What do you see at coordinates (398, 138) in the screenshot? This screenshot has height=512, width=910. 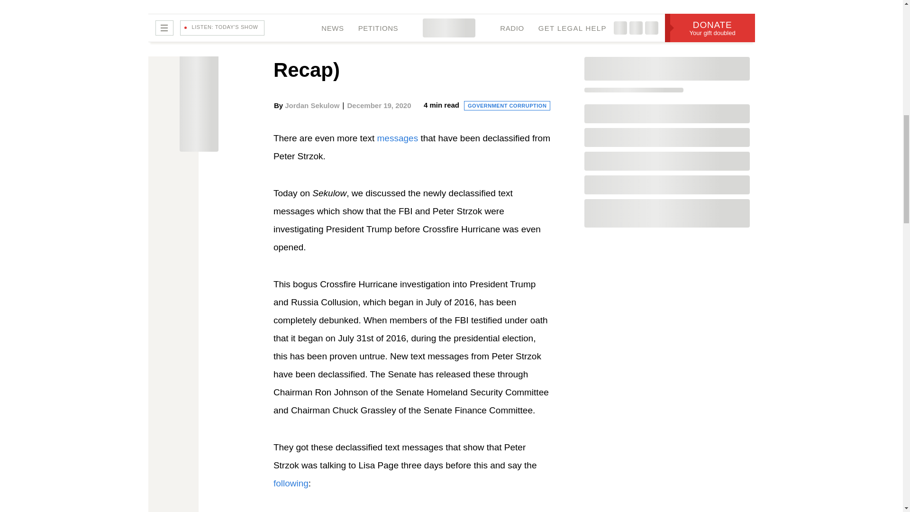 I see `messages` at bounding box center [398, 138].